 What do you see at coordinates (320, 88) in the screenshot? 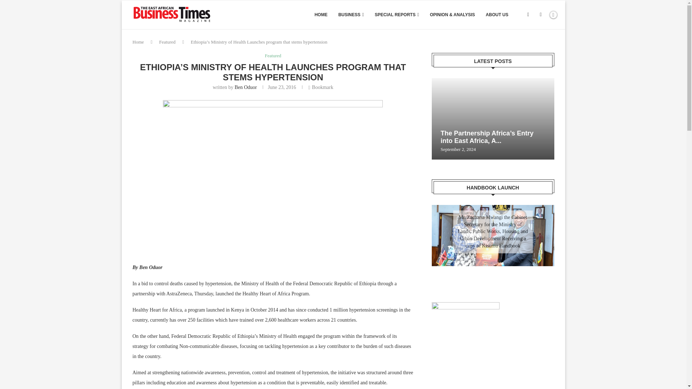
I see `Bookmark` at bounding box center [320, 88].